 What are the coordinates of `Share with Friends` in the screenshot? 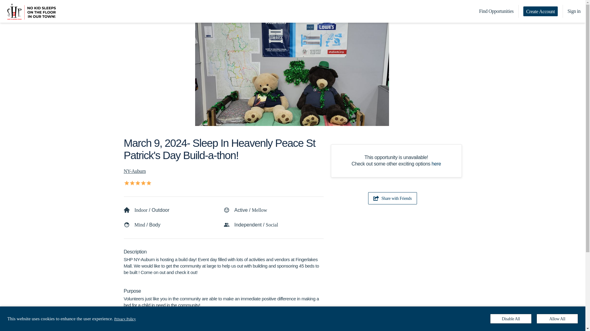 It's located at (393, 198).